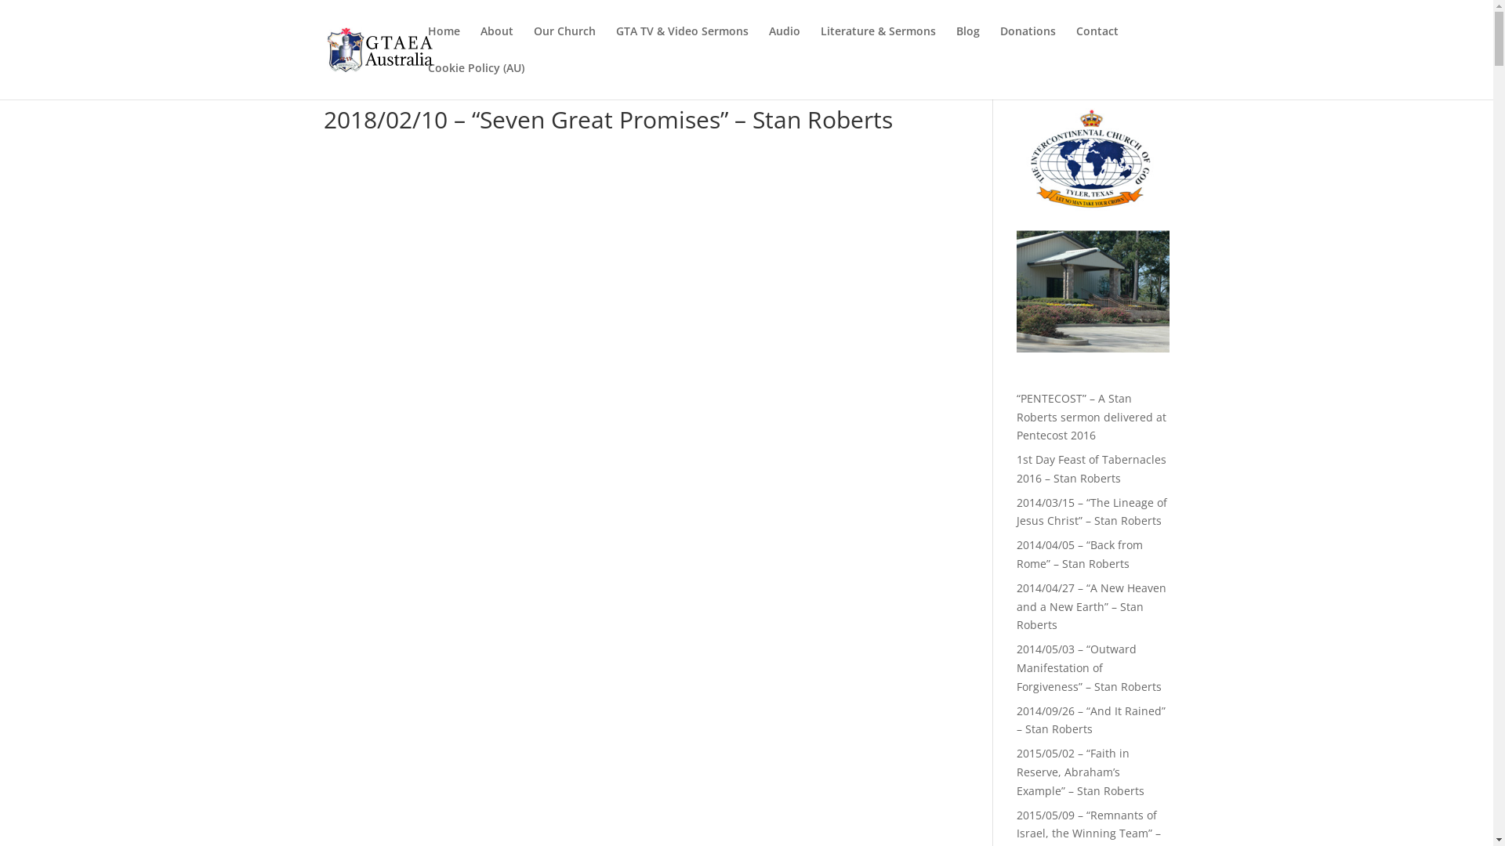  What do you see at coordinates (784, 44) in the screenshot?
I see `Audio` at bounding box center [784, 44].